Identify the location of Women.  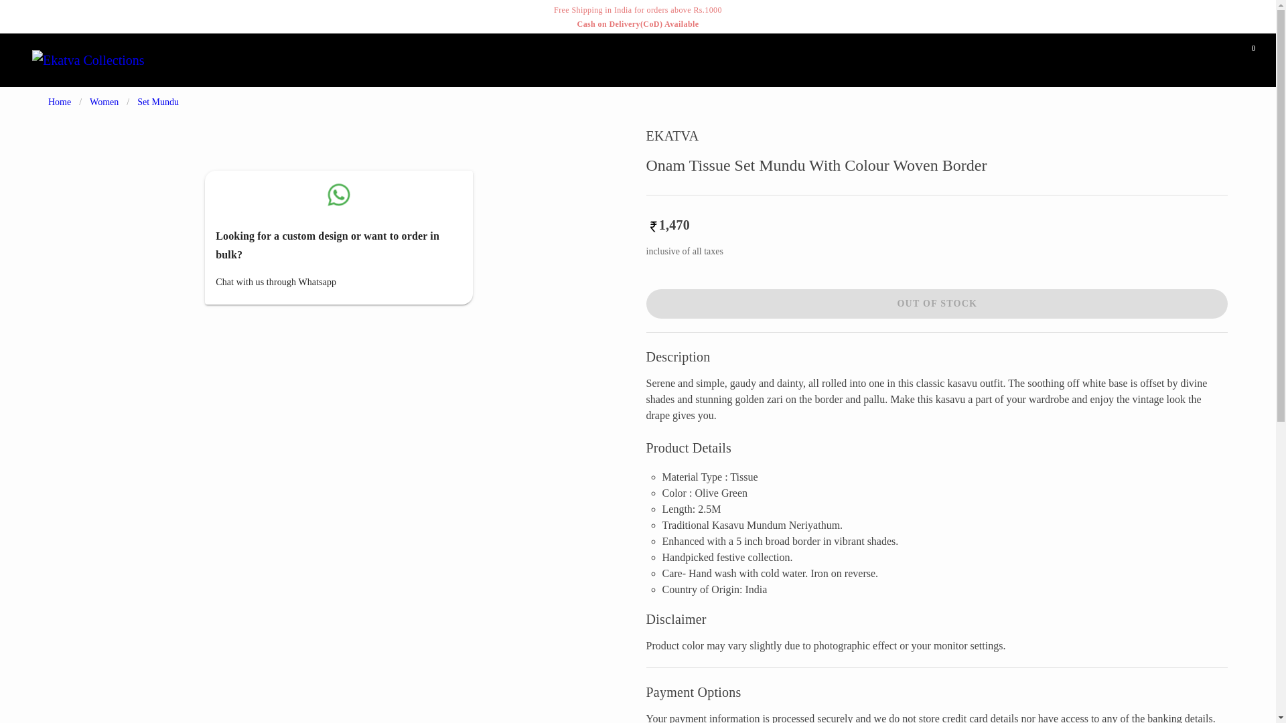
(104, 102).